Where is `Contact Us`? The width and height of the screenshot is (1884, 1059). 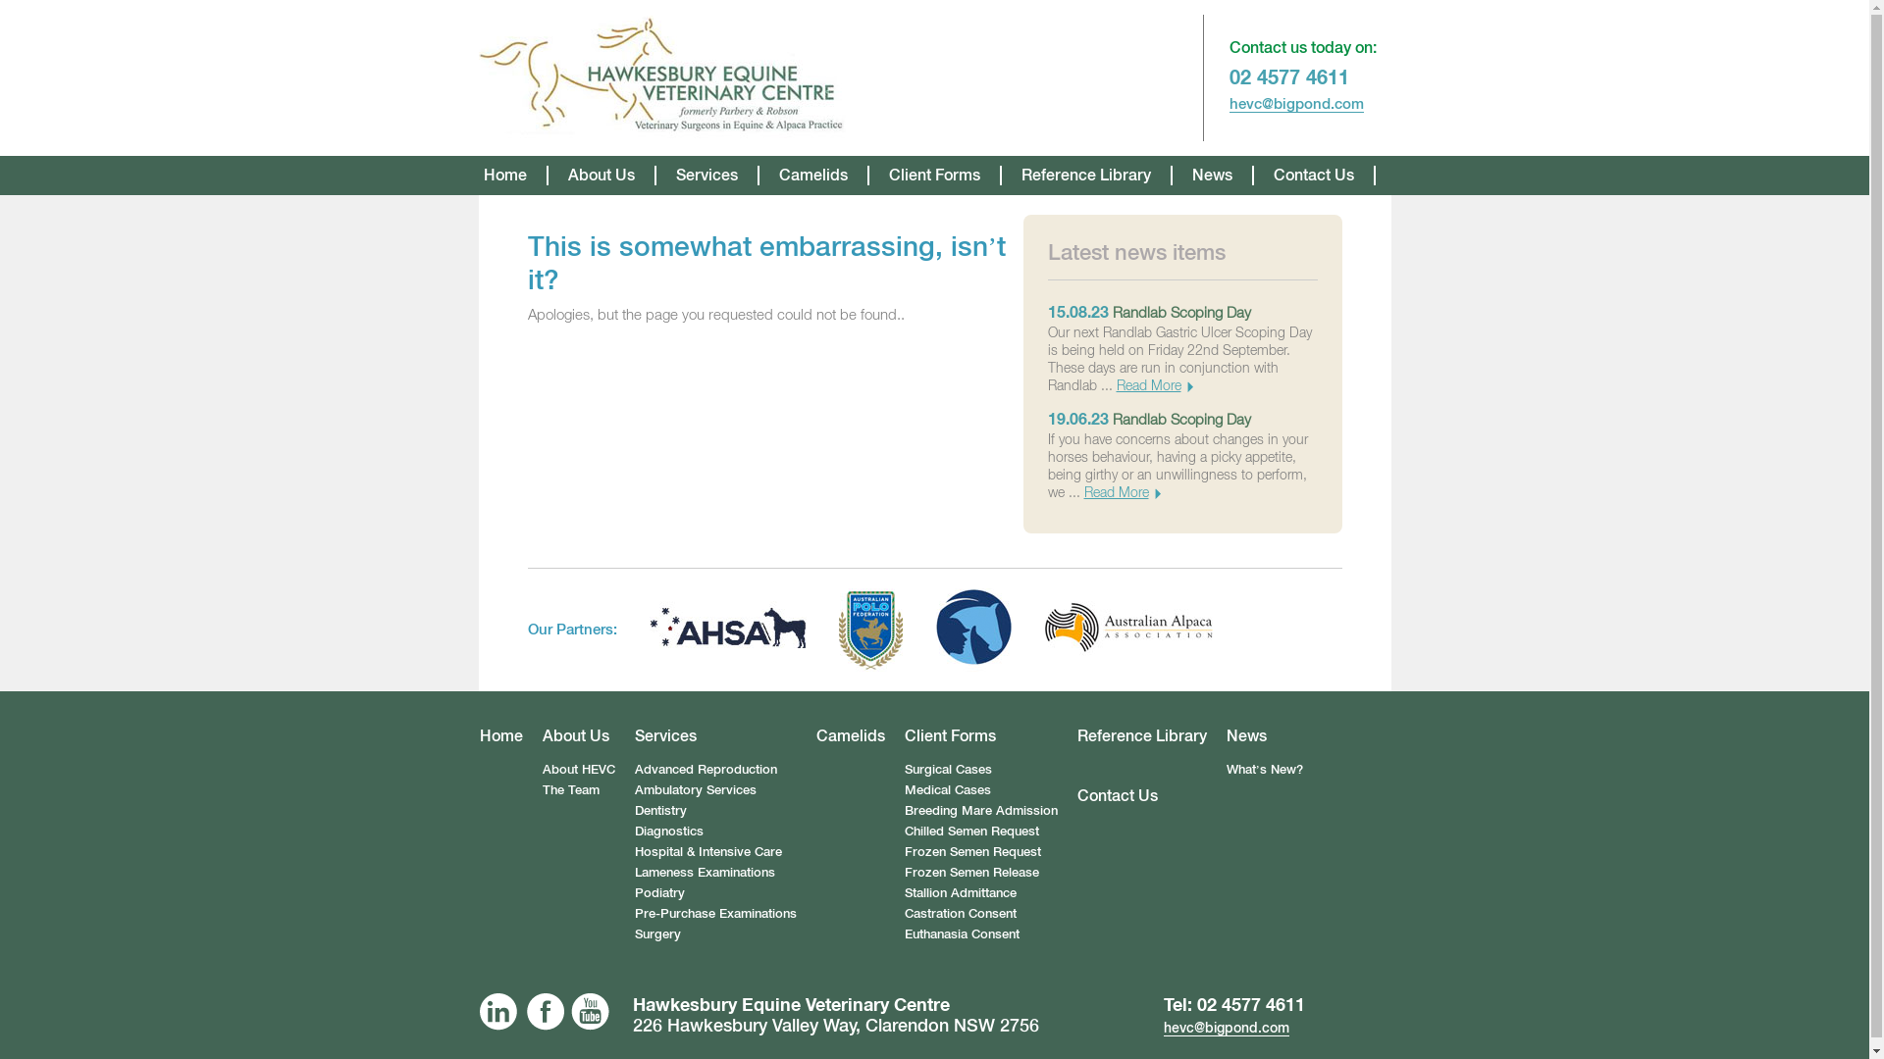 Contact Us is located at coordinates (1117, 796).